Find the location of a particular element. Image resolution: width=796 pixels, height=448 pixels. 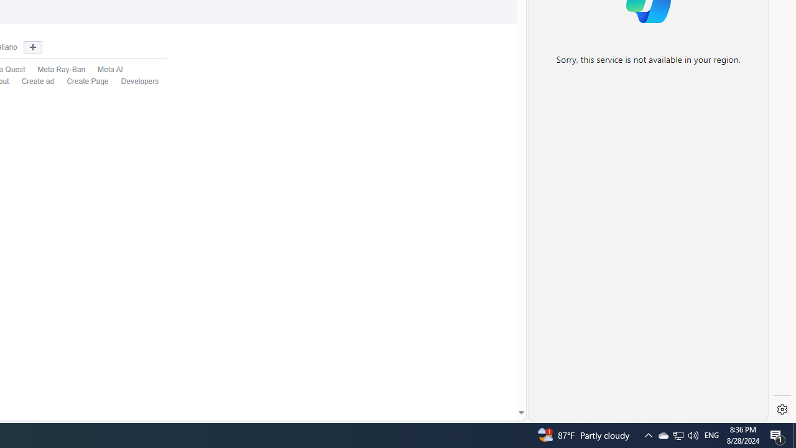

Settings is located at coordinates (782, 409).